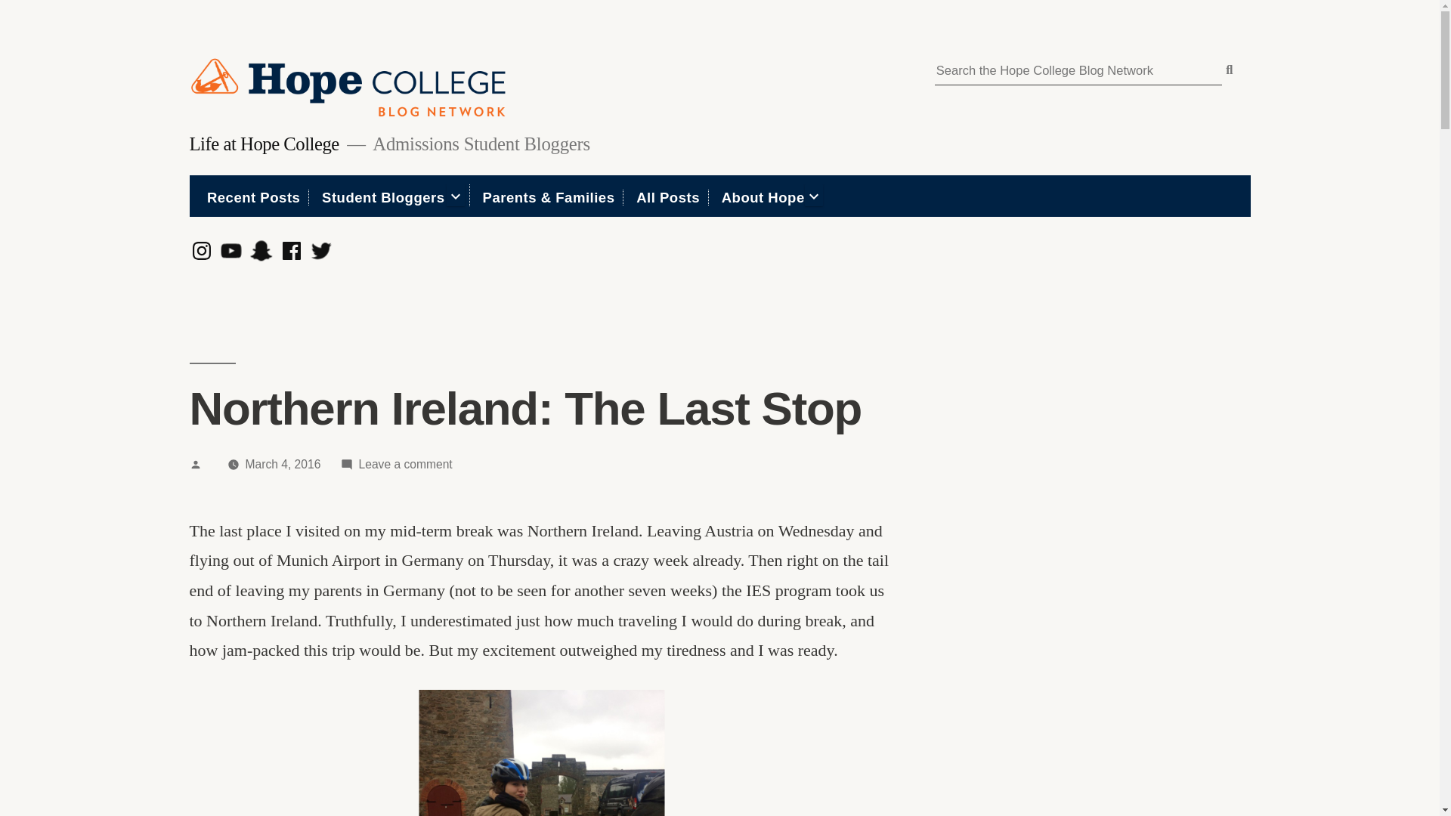 This screenshot has width=1451, height=816. What do you see at coordinates (320, 251) in the screenshot?
I see `Facebook` at bounding box center [320, 251].